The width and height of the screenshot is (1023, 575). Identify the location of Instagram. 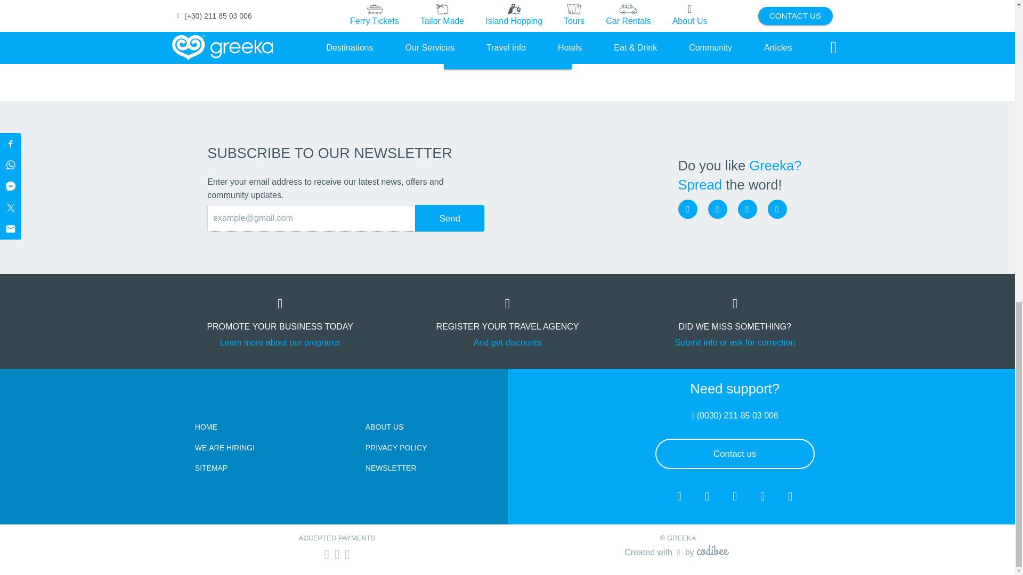
(717, 209).